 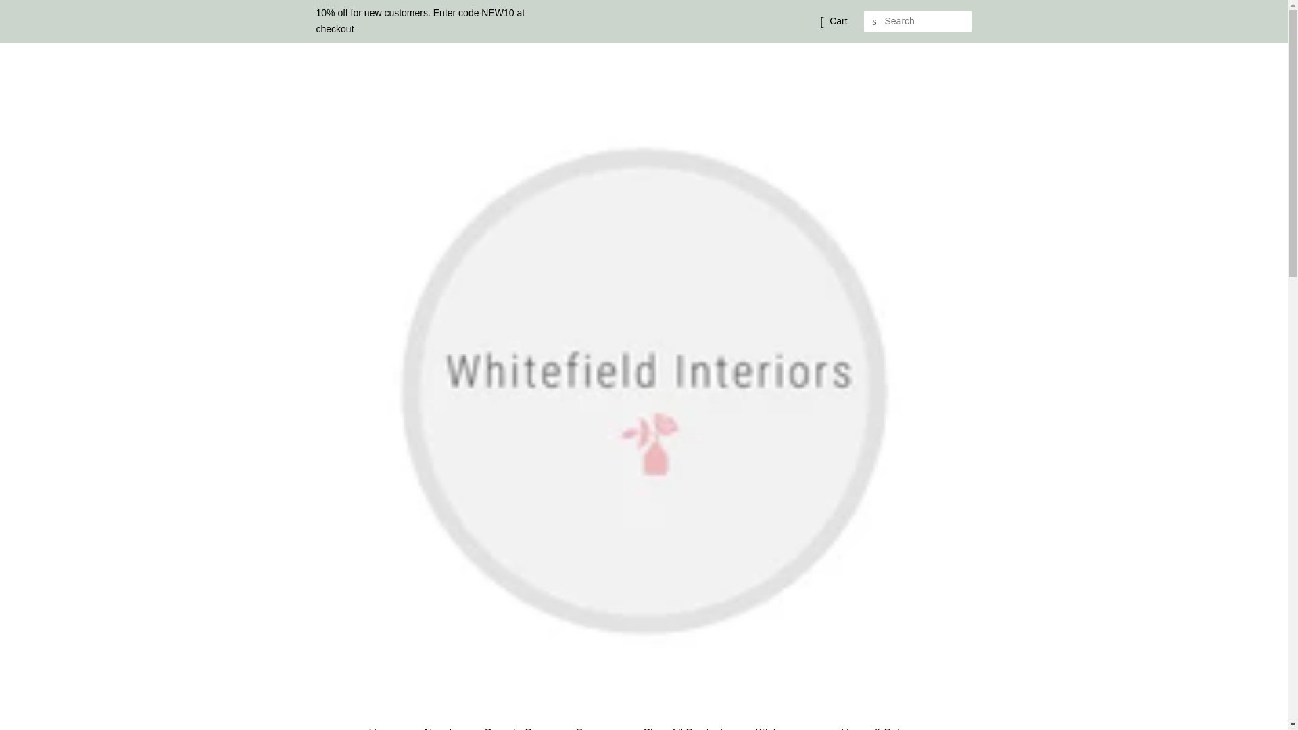 What do you see at coordinates (838, 22) in the screenshot?
I see `Cart` at bounding box center [838, 22].